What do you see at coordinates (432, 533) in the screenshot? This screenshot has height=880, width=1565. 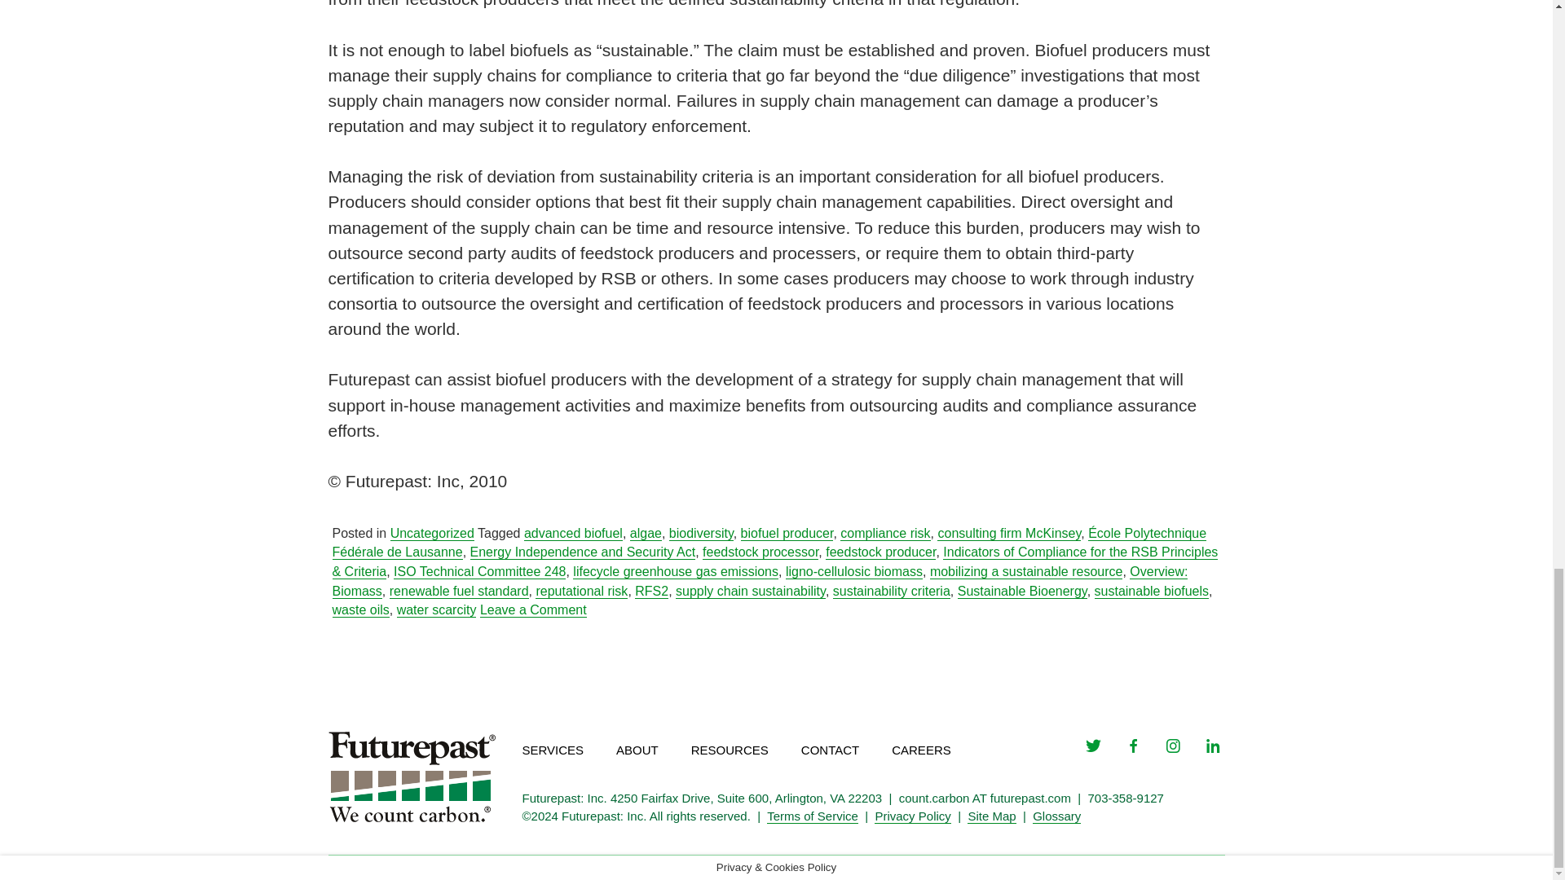 I see `Uncategorized` at bounding box center [432, 533].